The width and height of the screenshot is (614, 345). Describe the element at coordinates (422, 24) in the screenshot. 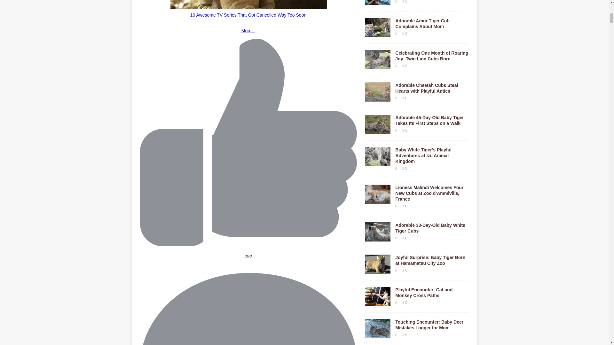

I see `Adorable Amur Tiger Cub Complains About Mom` at that location.